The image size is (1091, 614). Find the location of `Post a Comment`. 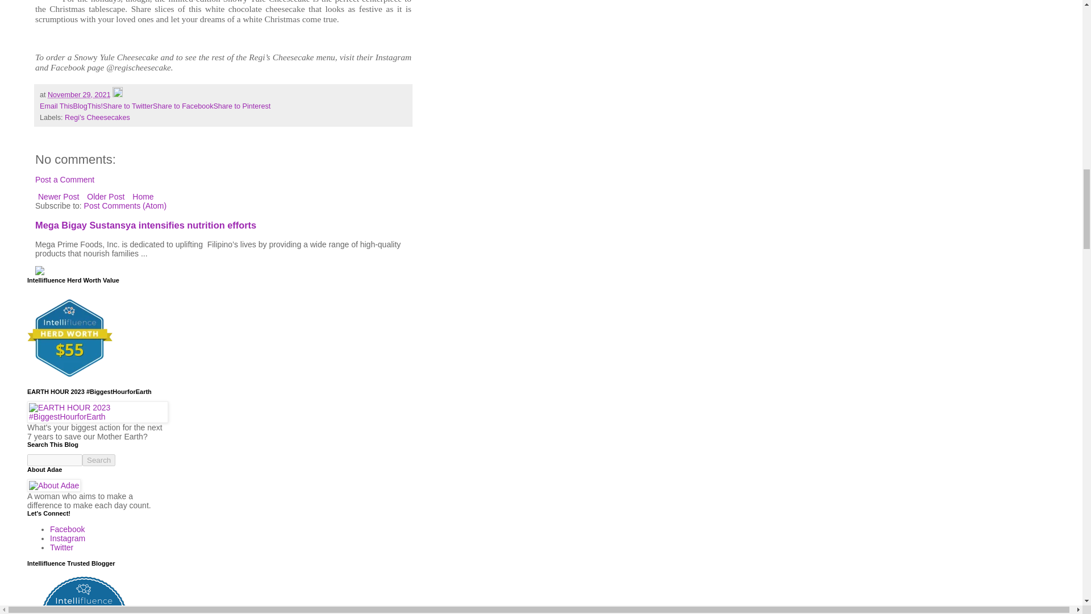

Post a Comment is located at coordinates (64, 180).